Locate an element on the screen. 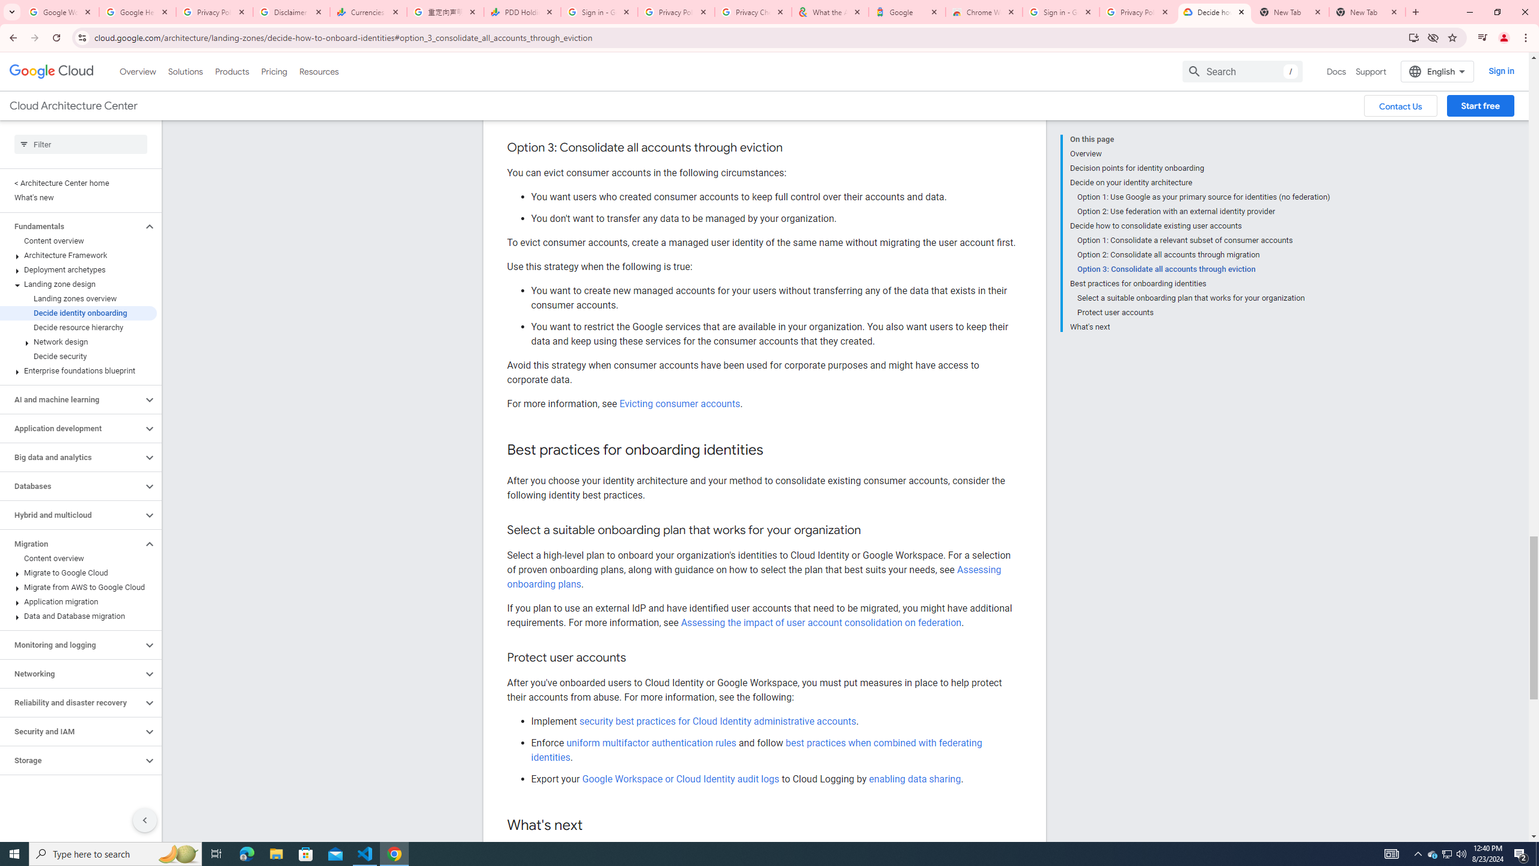  < Architecture Center home is located at coordinates (78, 183).